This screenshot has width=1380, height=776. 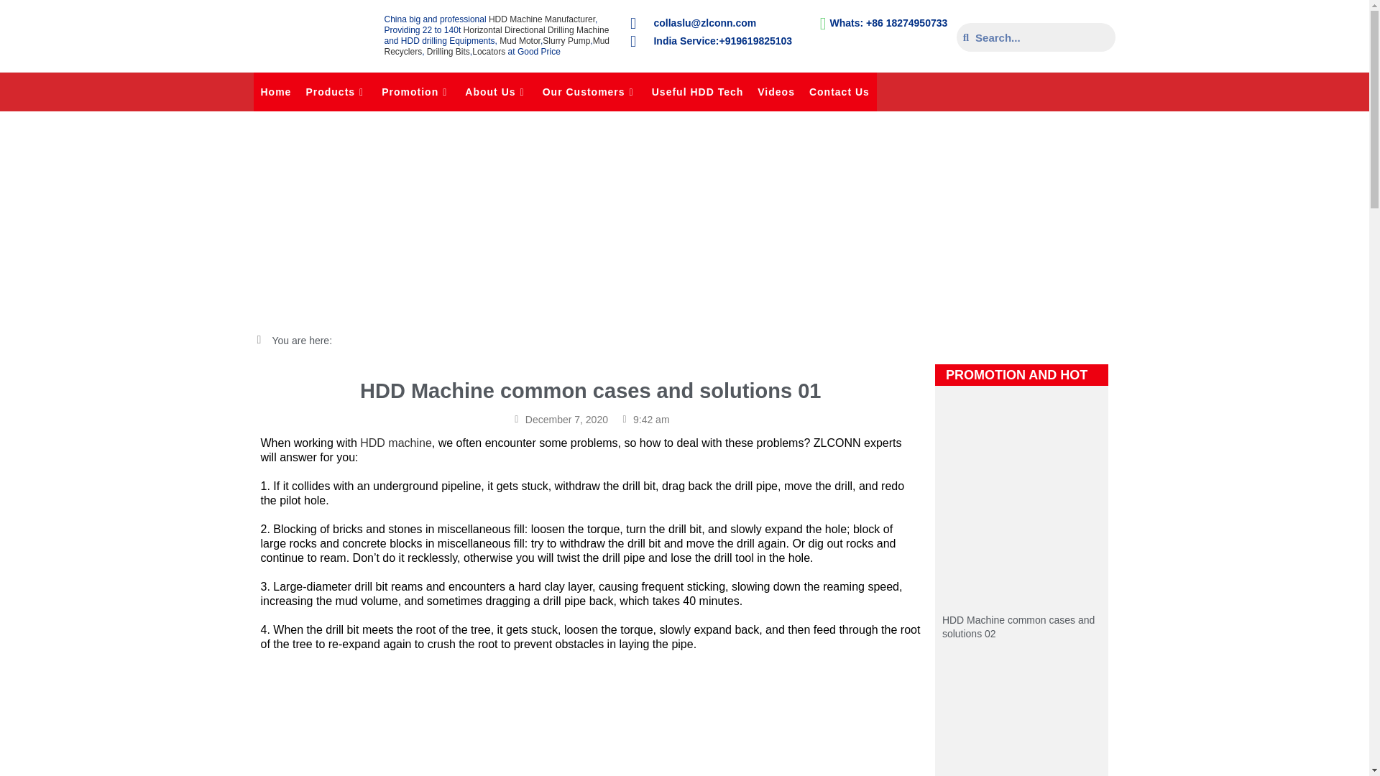 What do you see at coordinates (520, 40) in the screenshot?
I see `Mud Motor` at bounding box center [520, 40].